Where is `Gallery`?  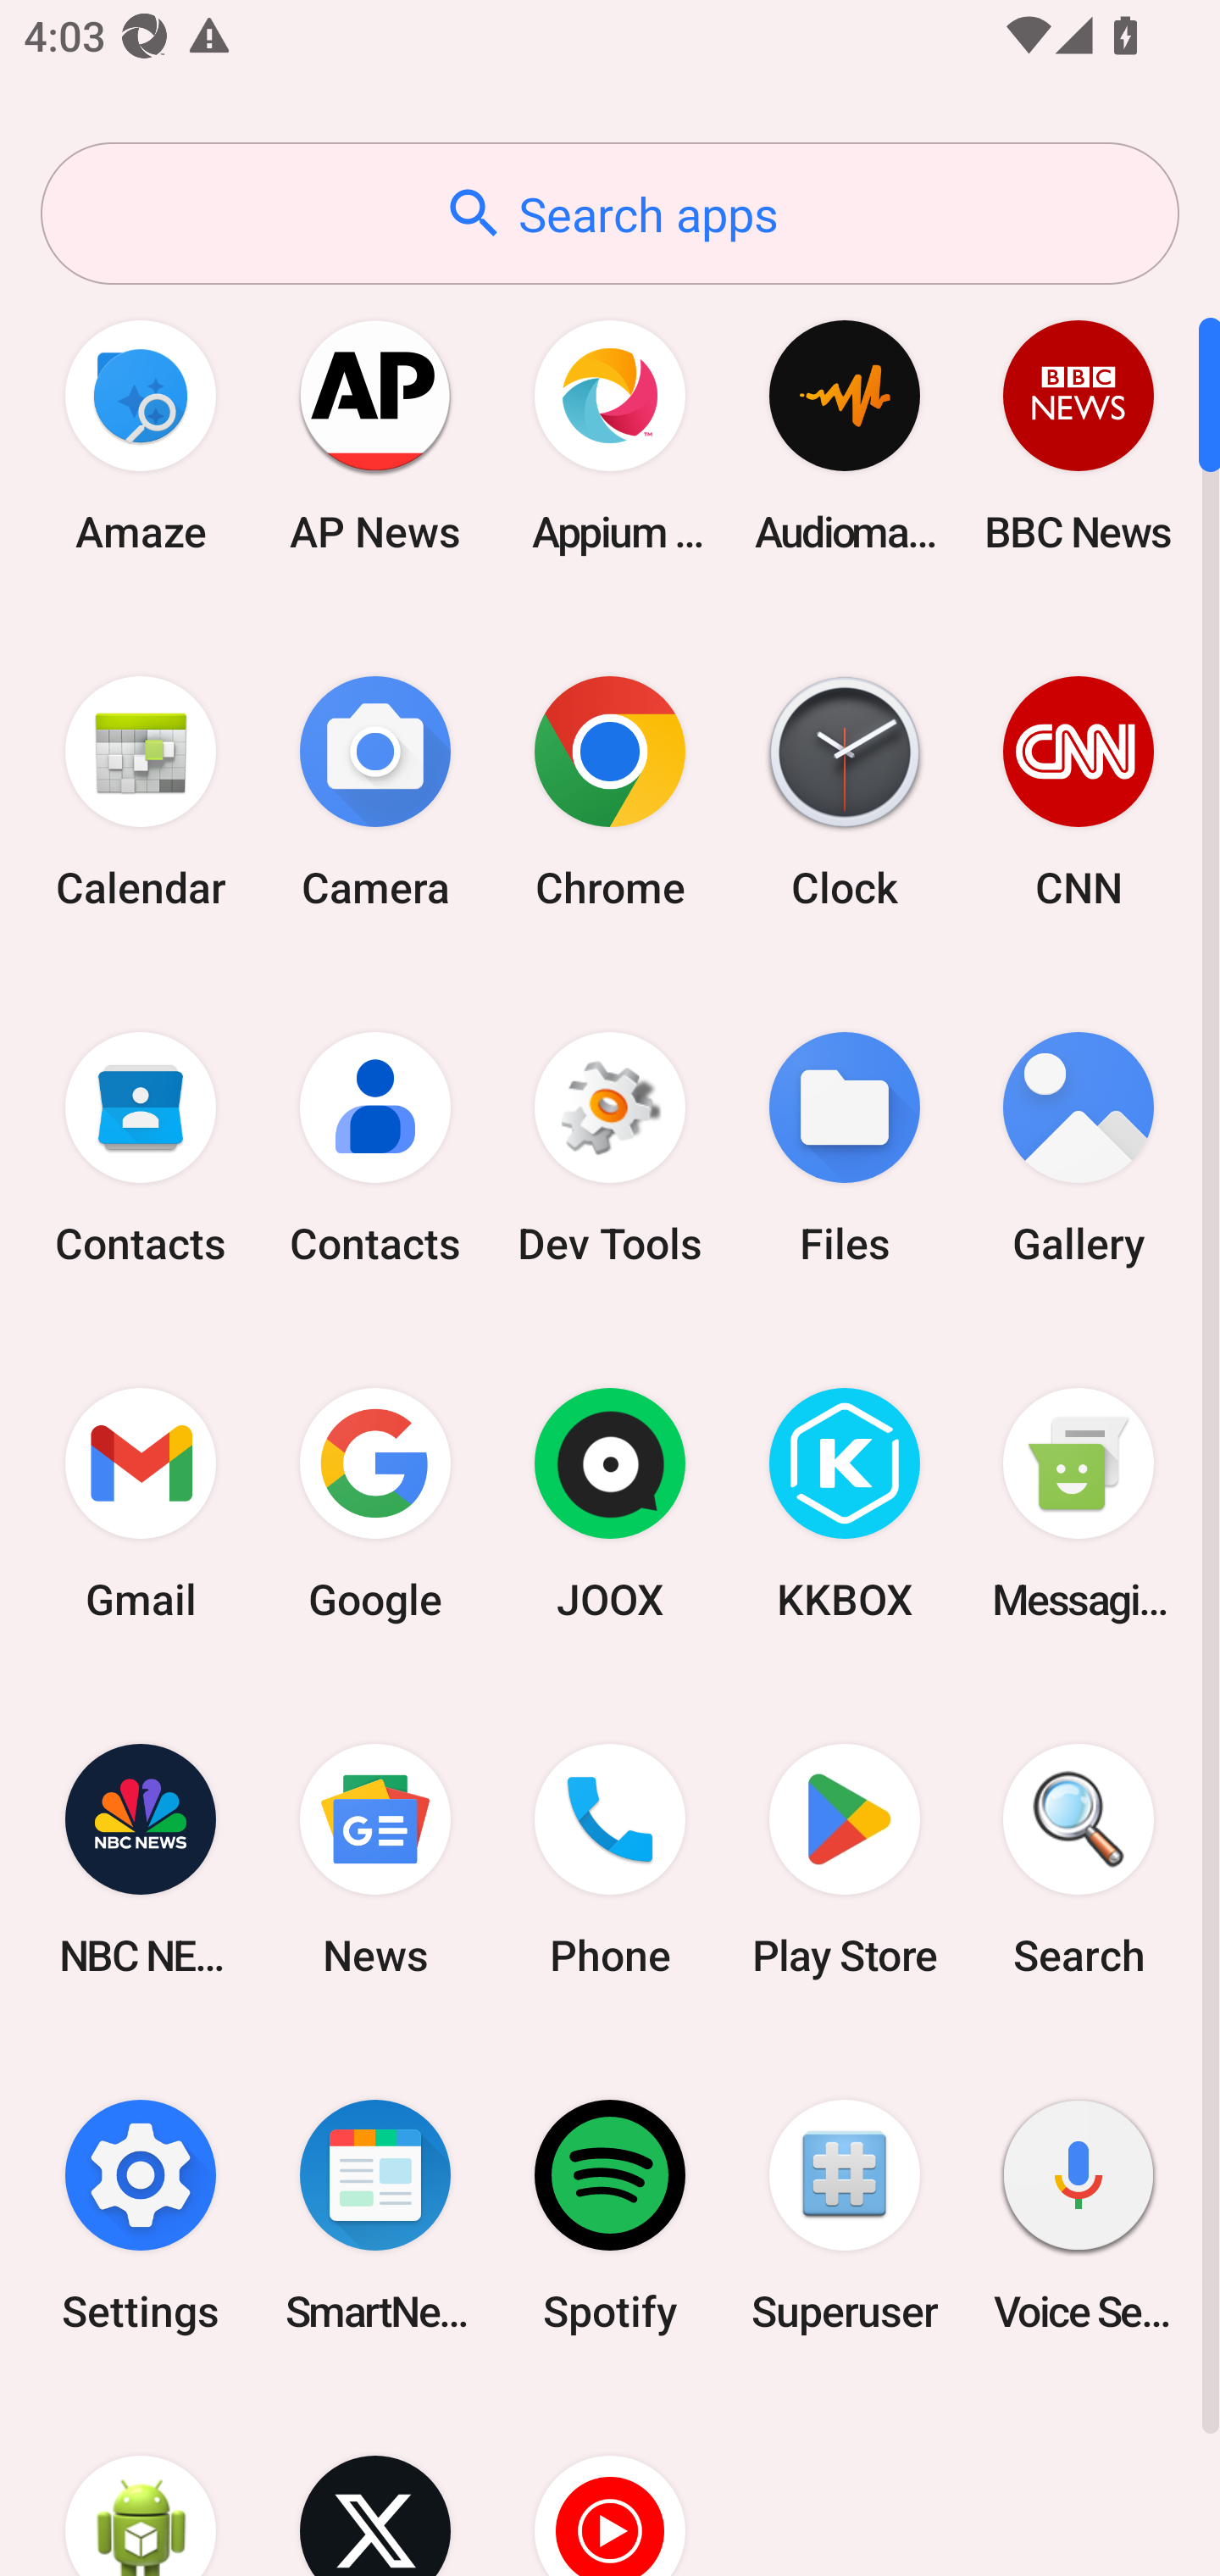 Gallery is located at coordinates (1079, 1149).